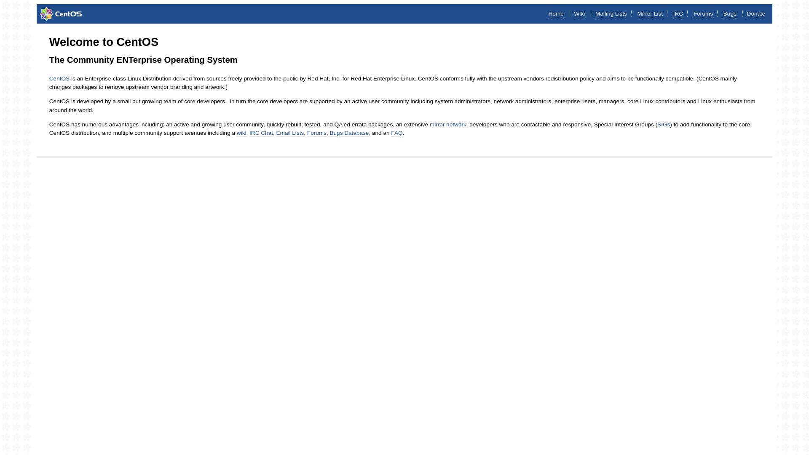  What do you see at coordinates (556, 14) in the screenshot?
I see `Home` at bounding box center [556, 14].